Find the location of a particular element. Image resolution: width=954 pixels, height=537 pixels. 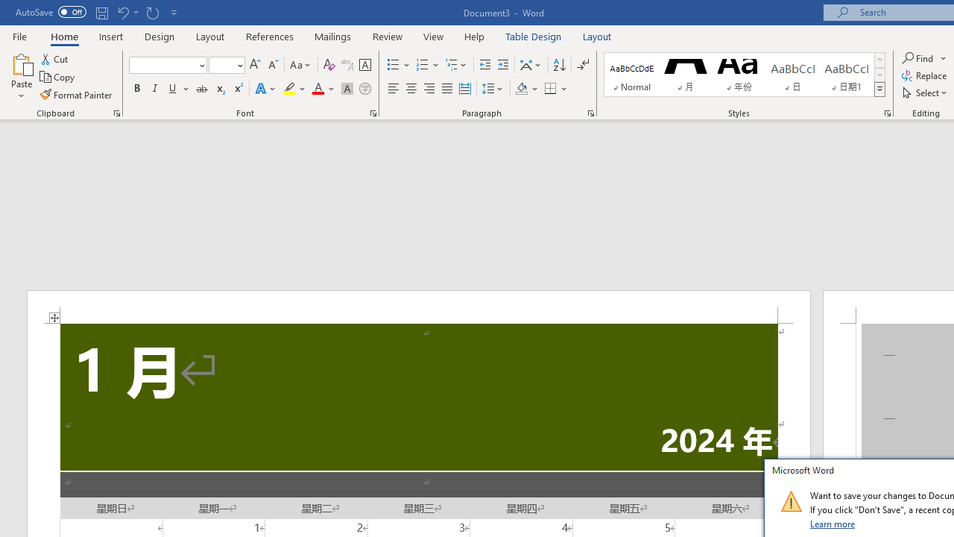

AutomationID: QuickStylesGallery is located at coordinates (745, 75).